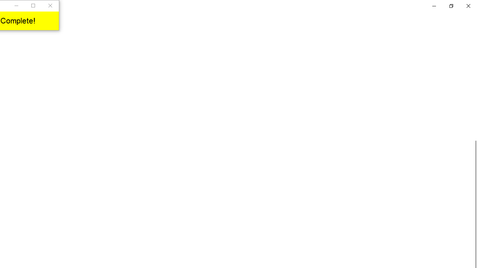 This screenshot has height=268, width=477. I want to click on Restore Settings, so click(451, 6).